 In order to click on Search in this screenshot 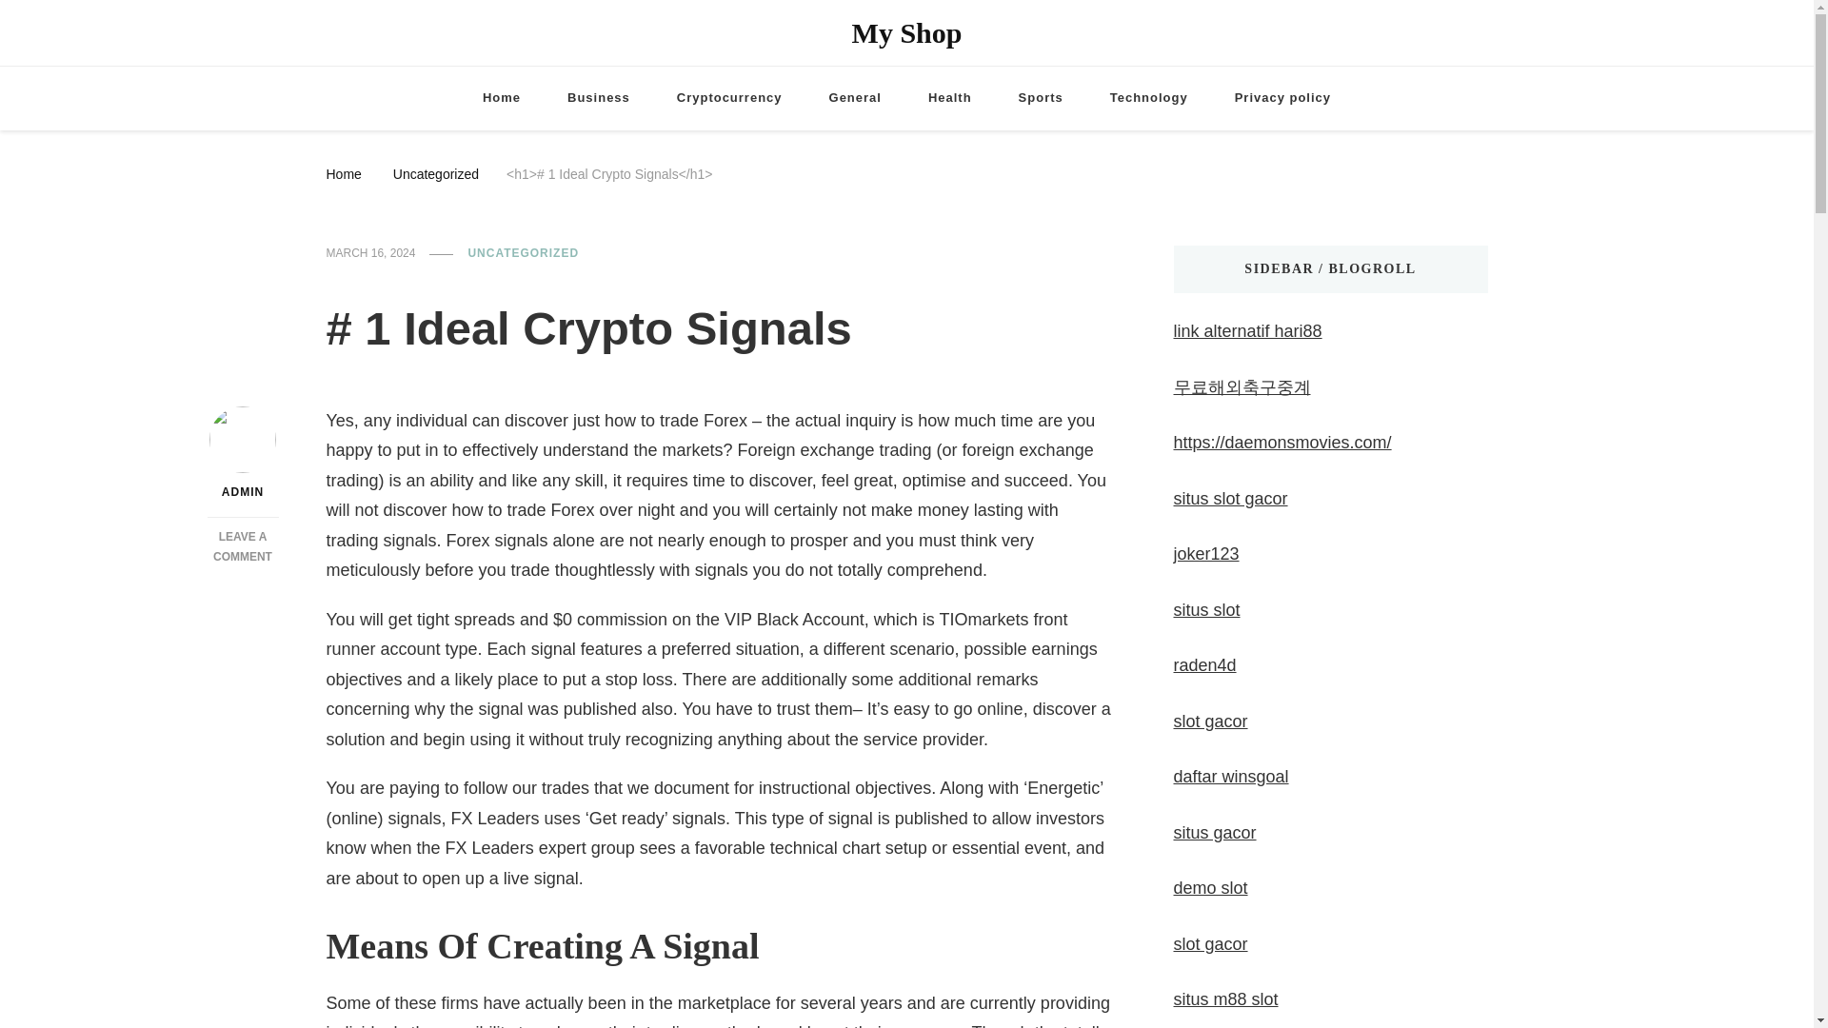, I will do `click(1714, 36)`.